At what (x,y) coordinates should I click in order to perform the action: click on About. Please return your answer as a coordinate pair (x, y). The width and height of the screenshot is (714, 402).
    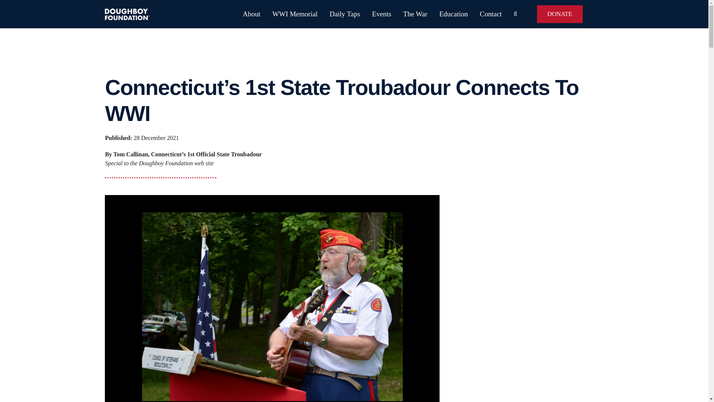
    Looking at the image, I should click on (245, 14).